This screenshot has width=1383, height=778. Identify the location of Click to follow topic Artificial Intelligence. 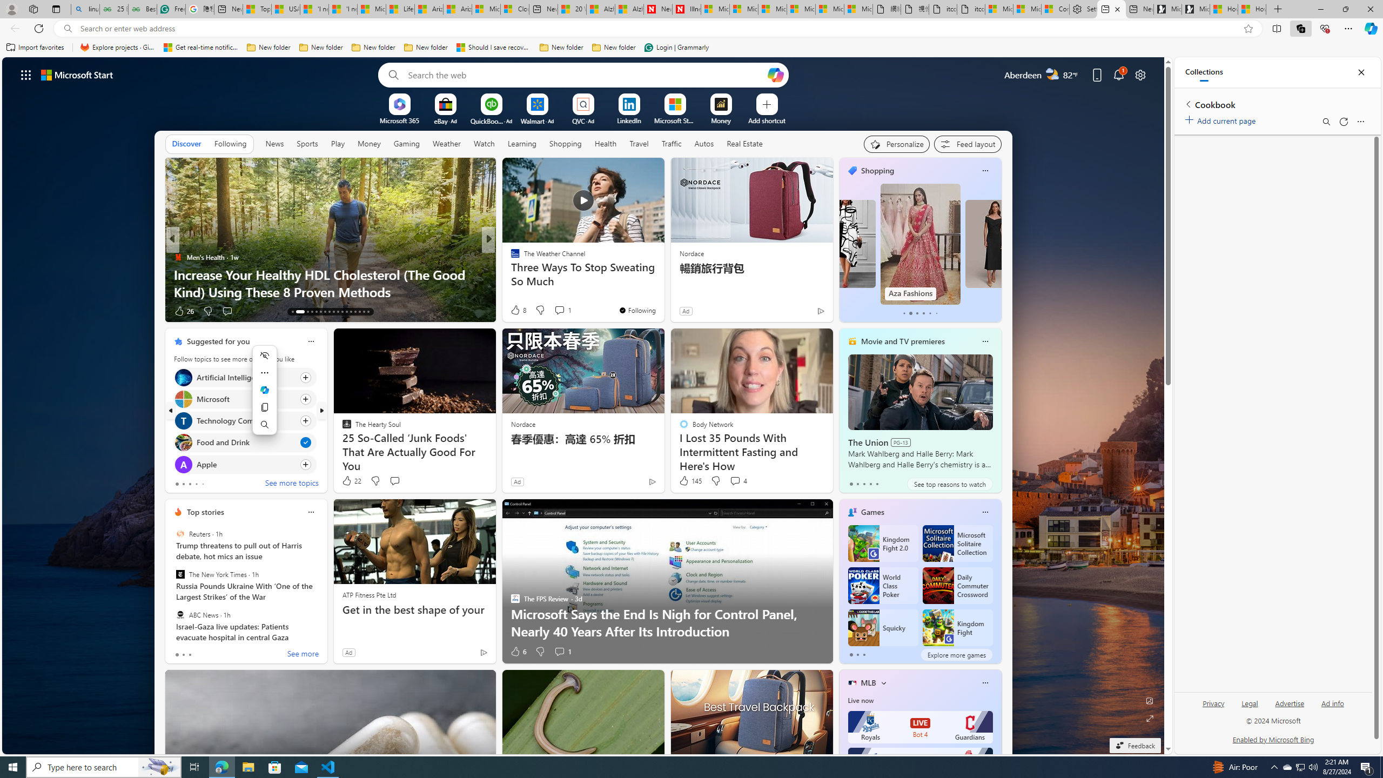
(245, 377).